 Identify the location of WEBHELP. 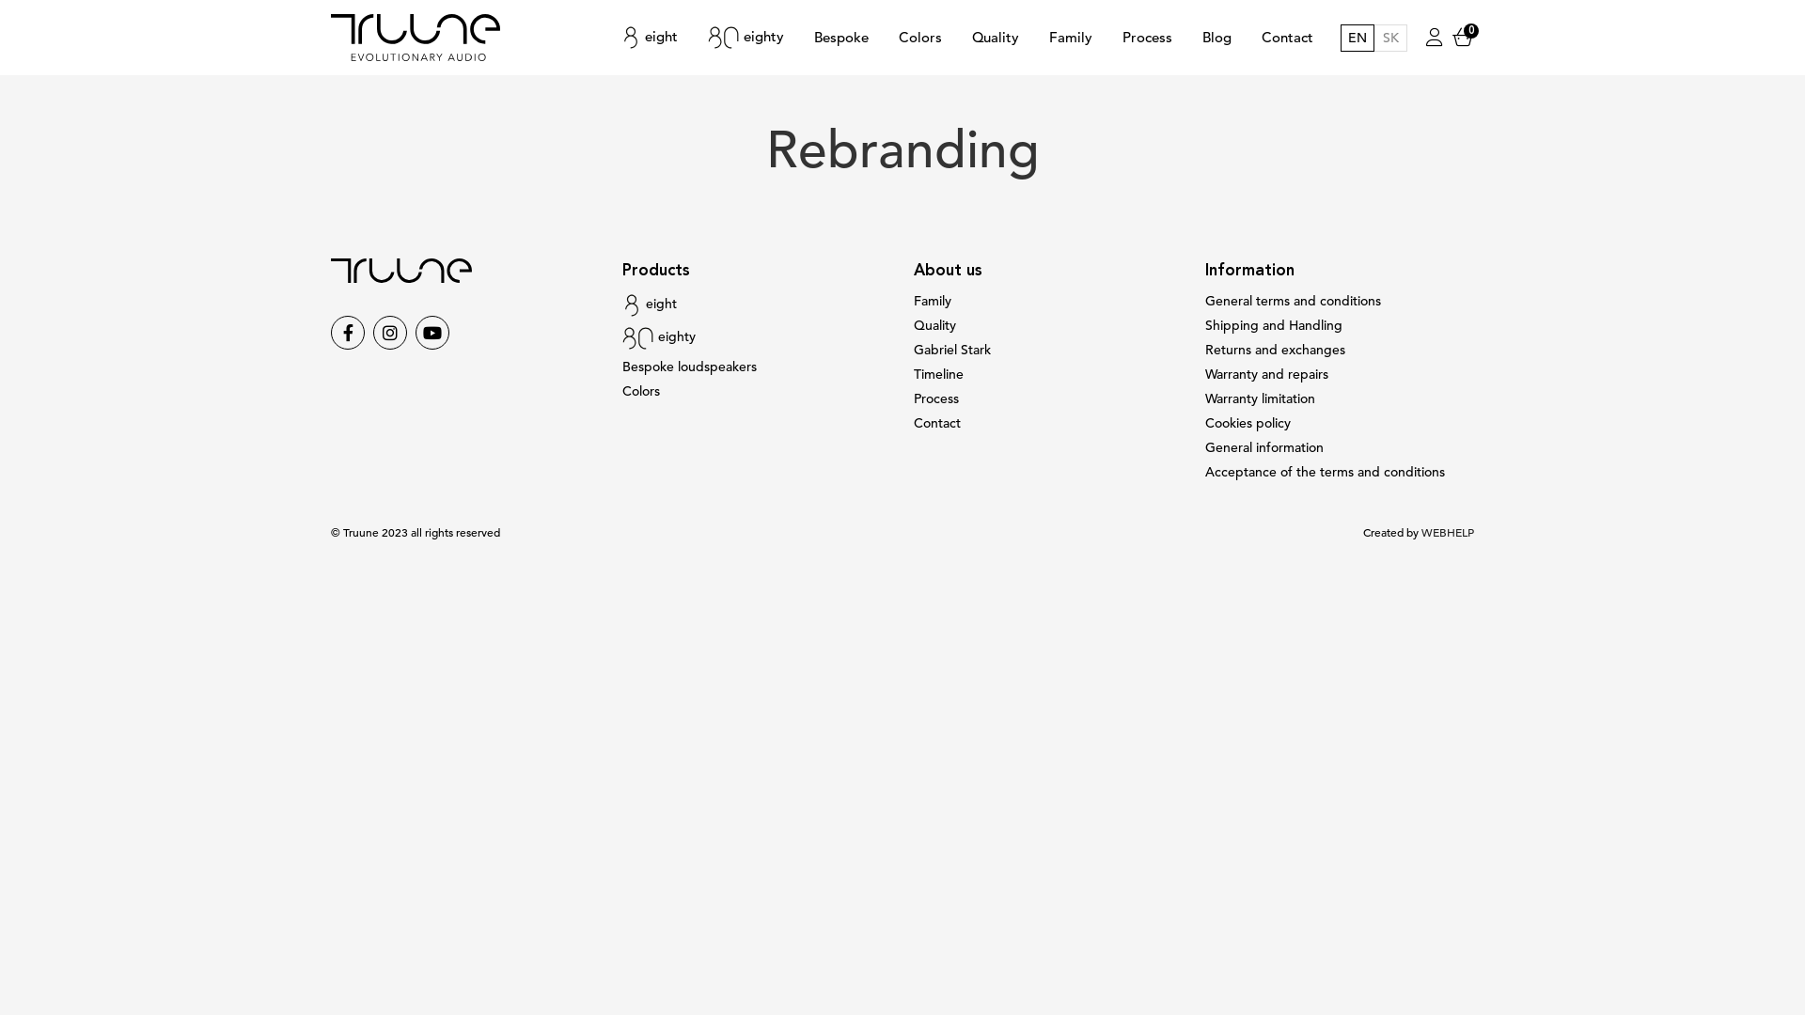
(1448, 533).